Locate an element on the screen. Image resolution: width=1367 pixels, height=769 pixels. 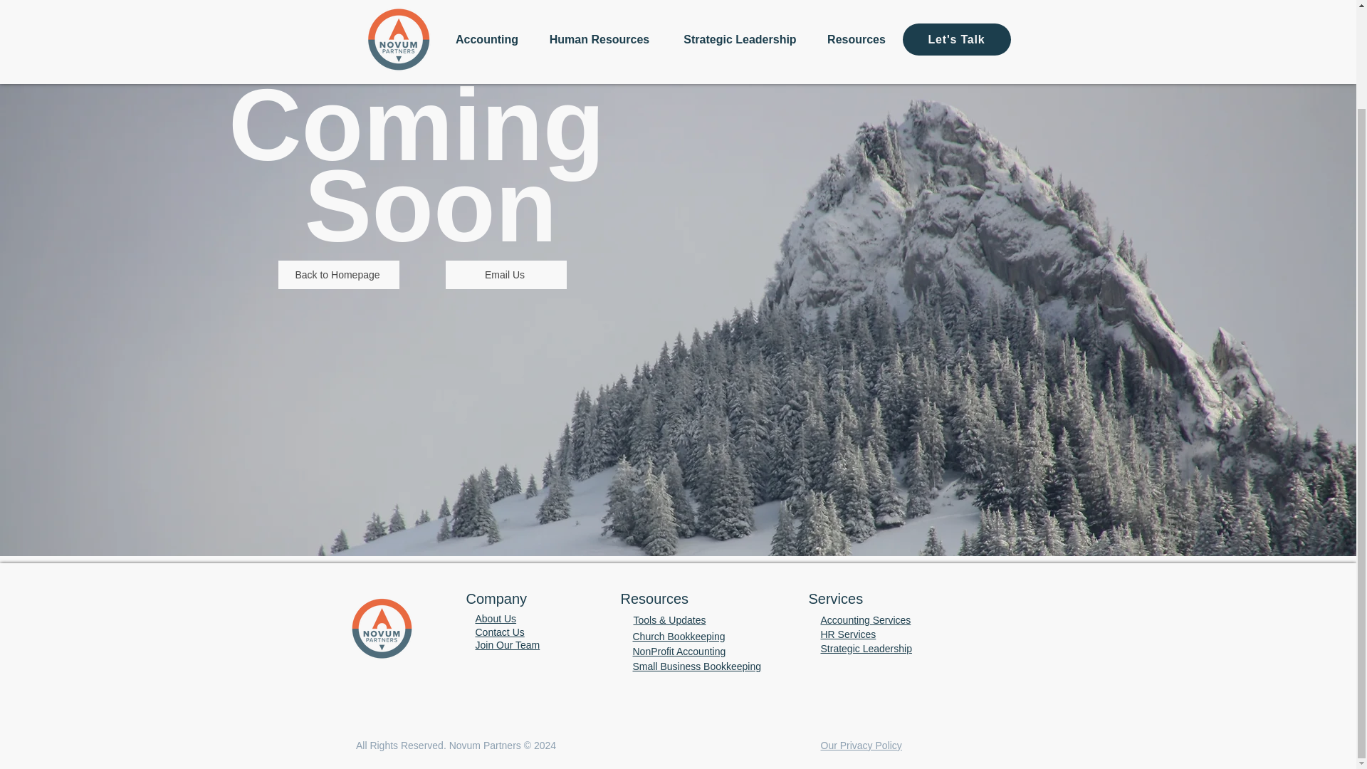
HR Services is located at coordinates (848, 634).